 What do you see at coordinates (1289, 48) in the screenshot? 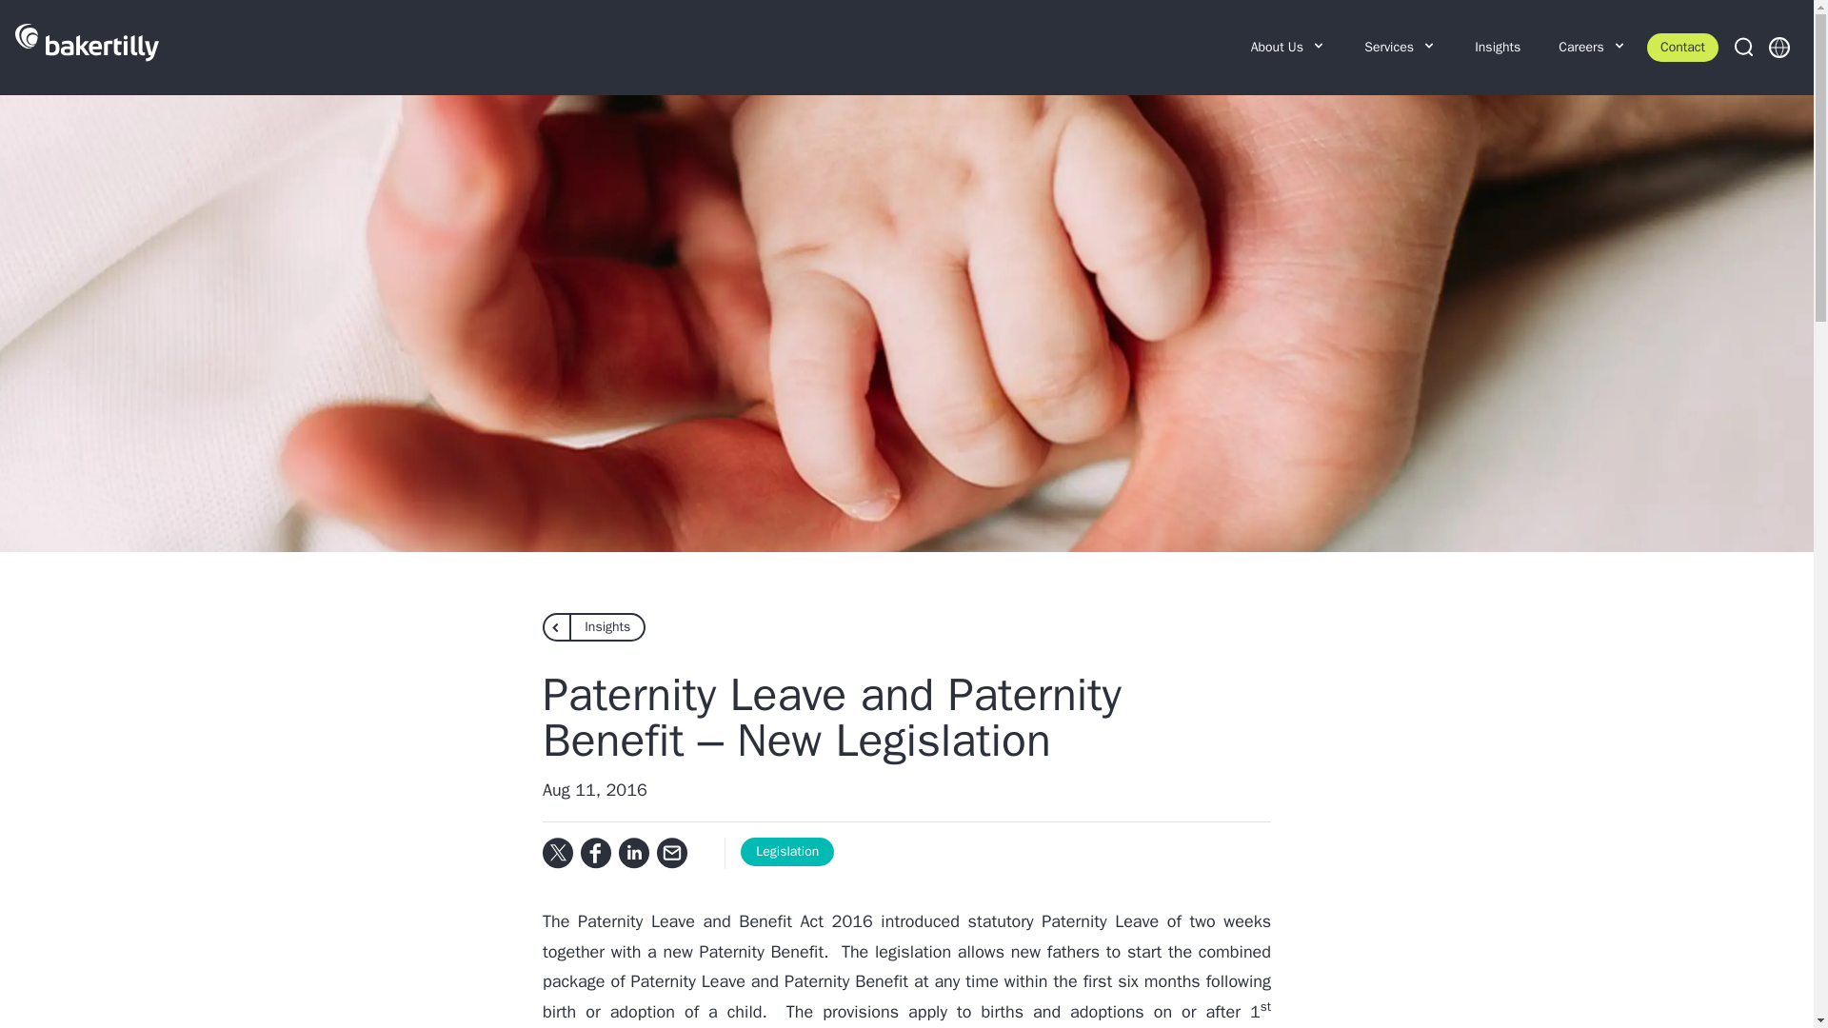
I see `About Us` at bounding box center [1289, 48].